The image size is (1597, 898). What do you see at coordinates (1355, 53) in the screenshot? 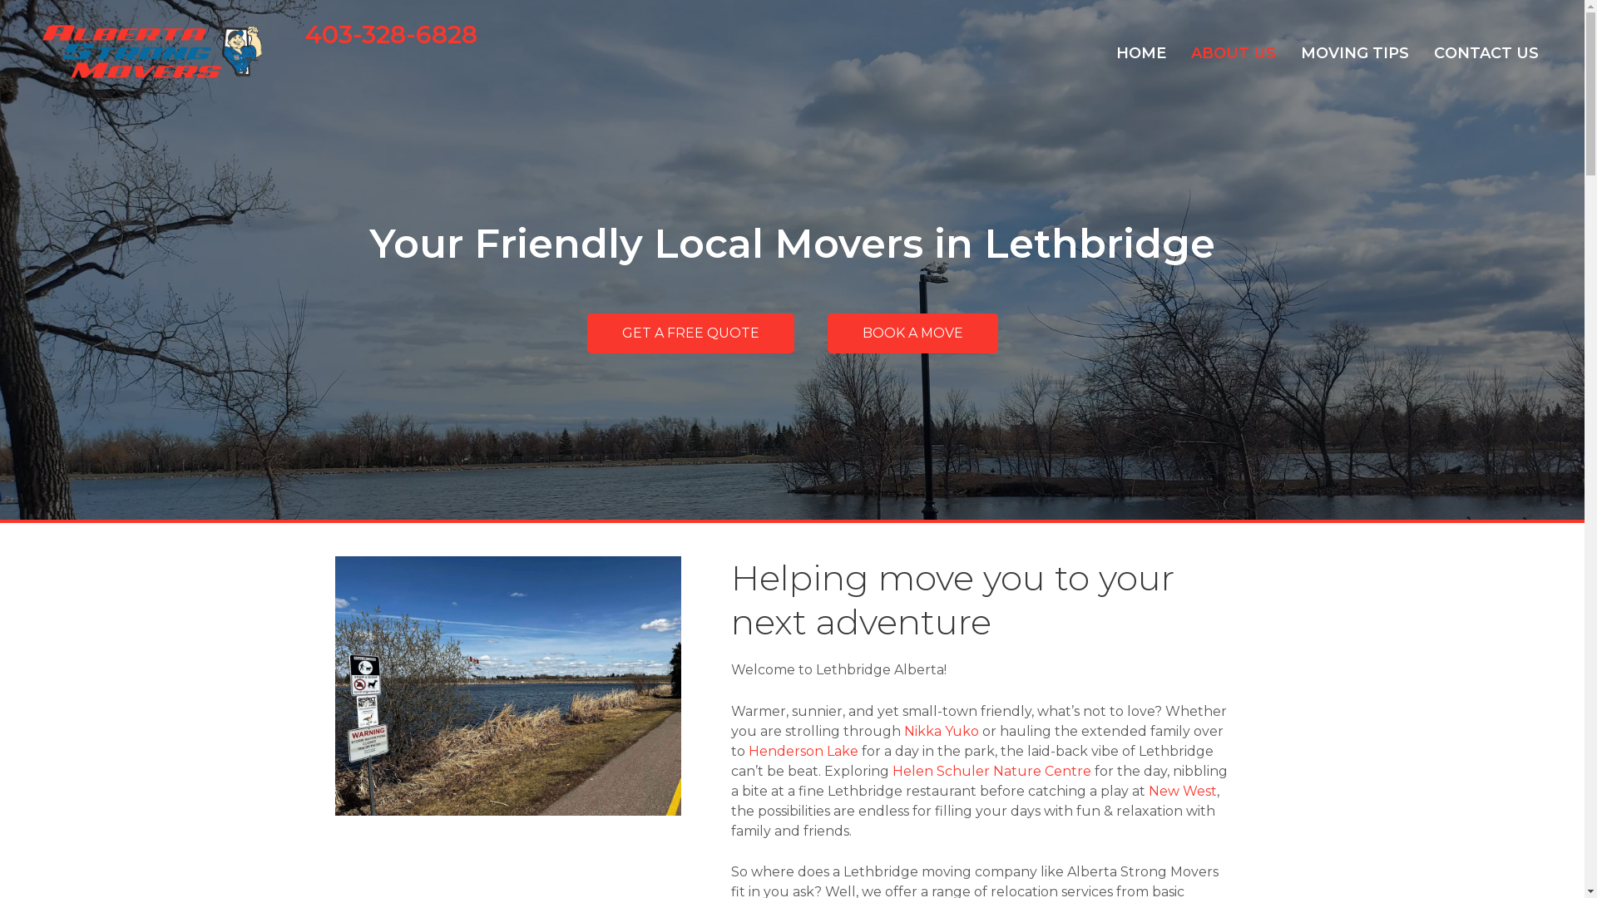
I see `MOVING TIPS` at bounding box center [1355, 53].